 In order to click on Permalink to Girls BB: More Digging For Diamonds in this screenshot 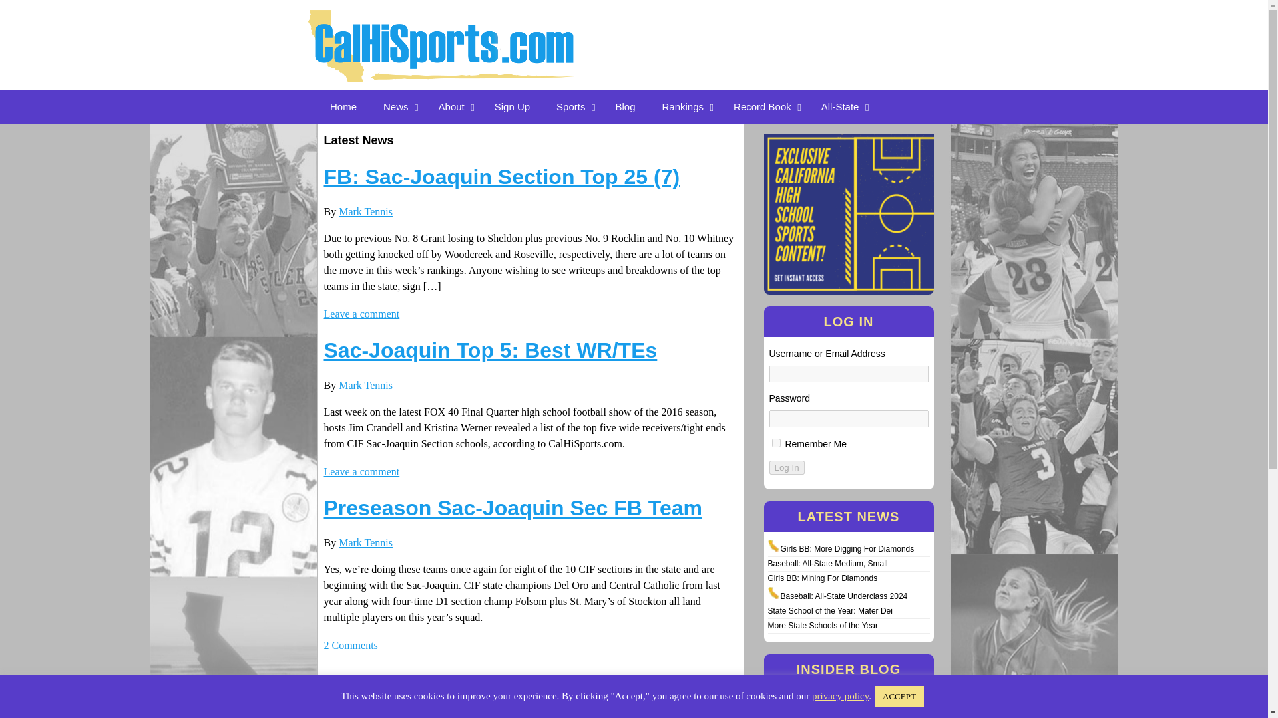, I will do `click(847, 548)`.